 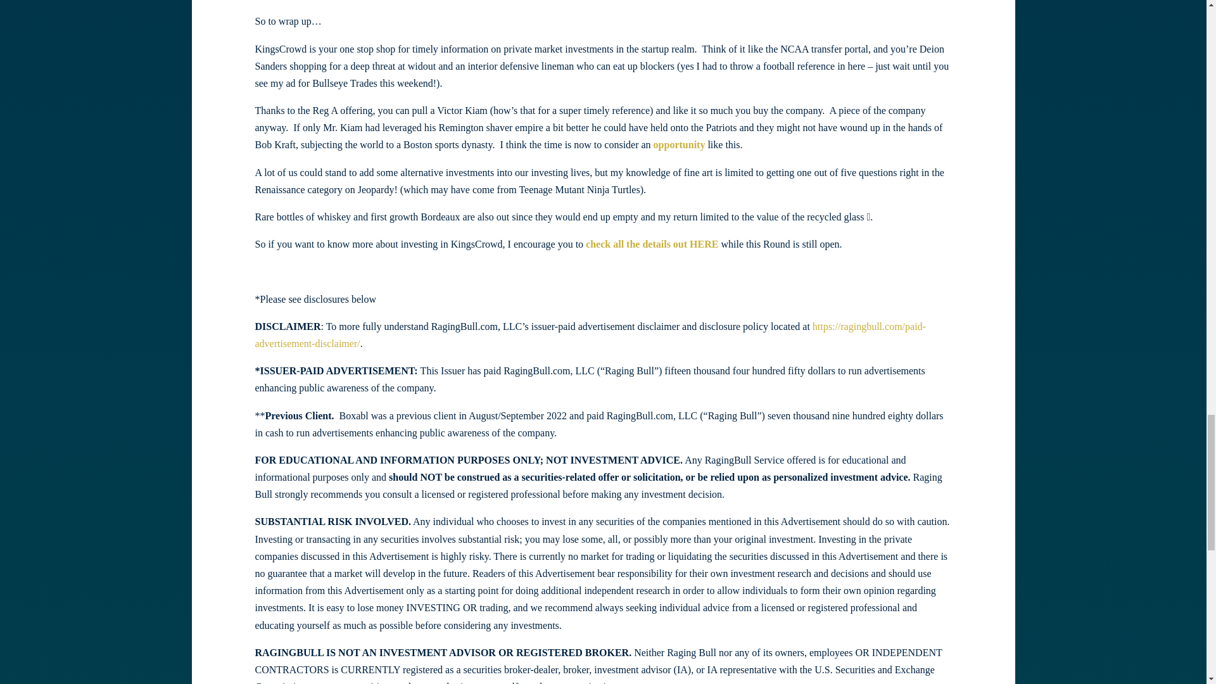 I want to click on check all the details out HERE, so click(x=651, y=244).